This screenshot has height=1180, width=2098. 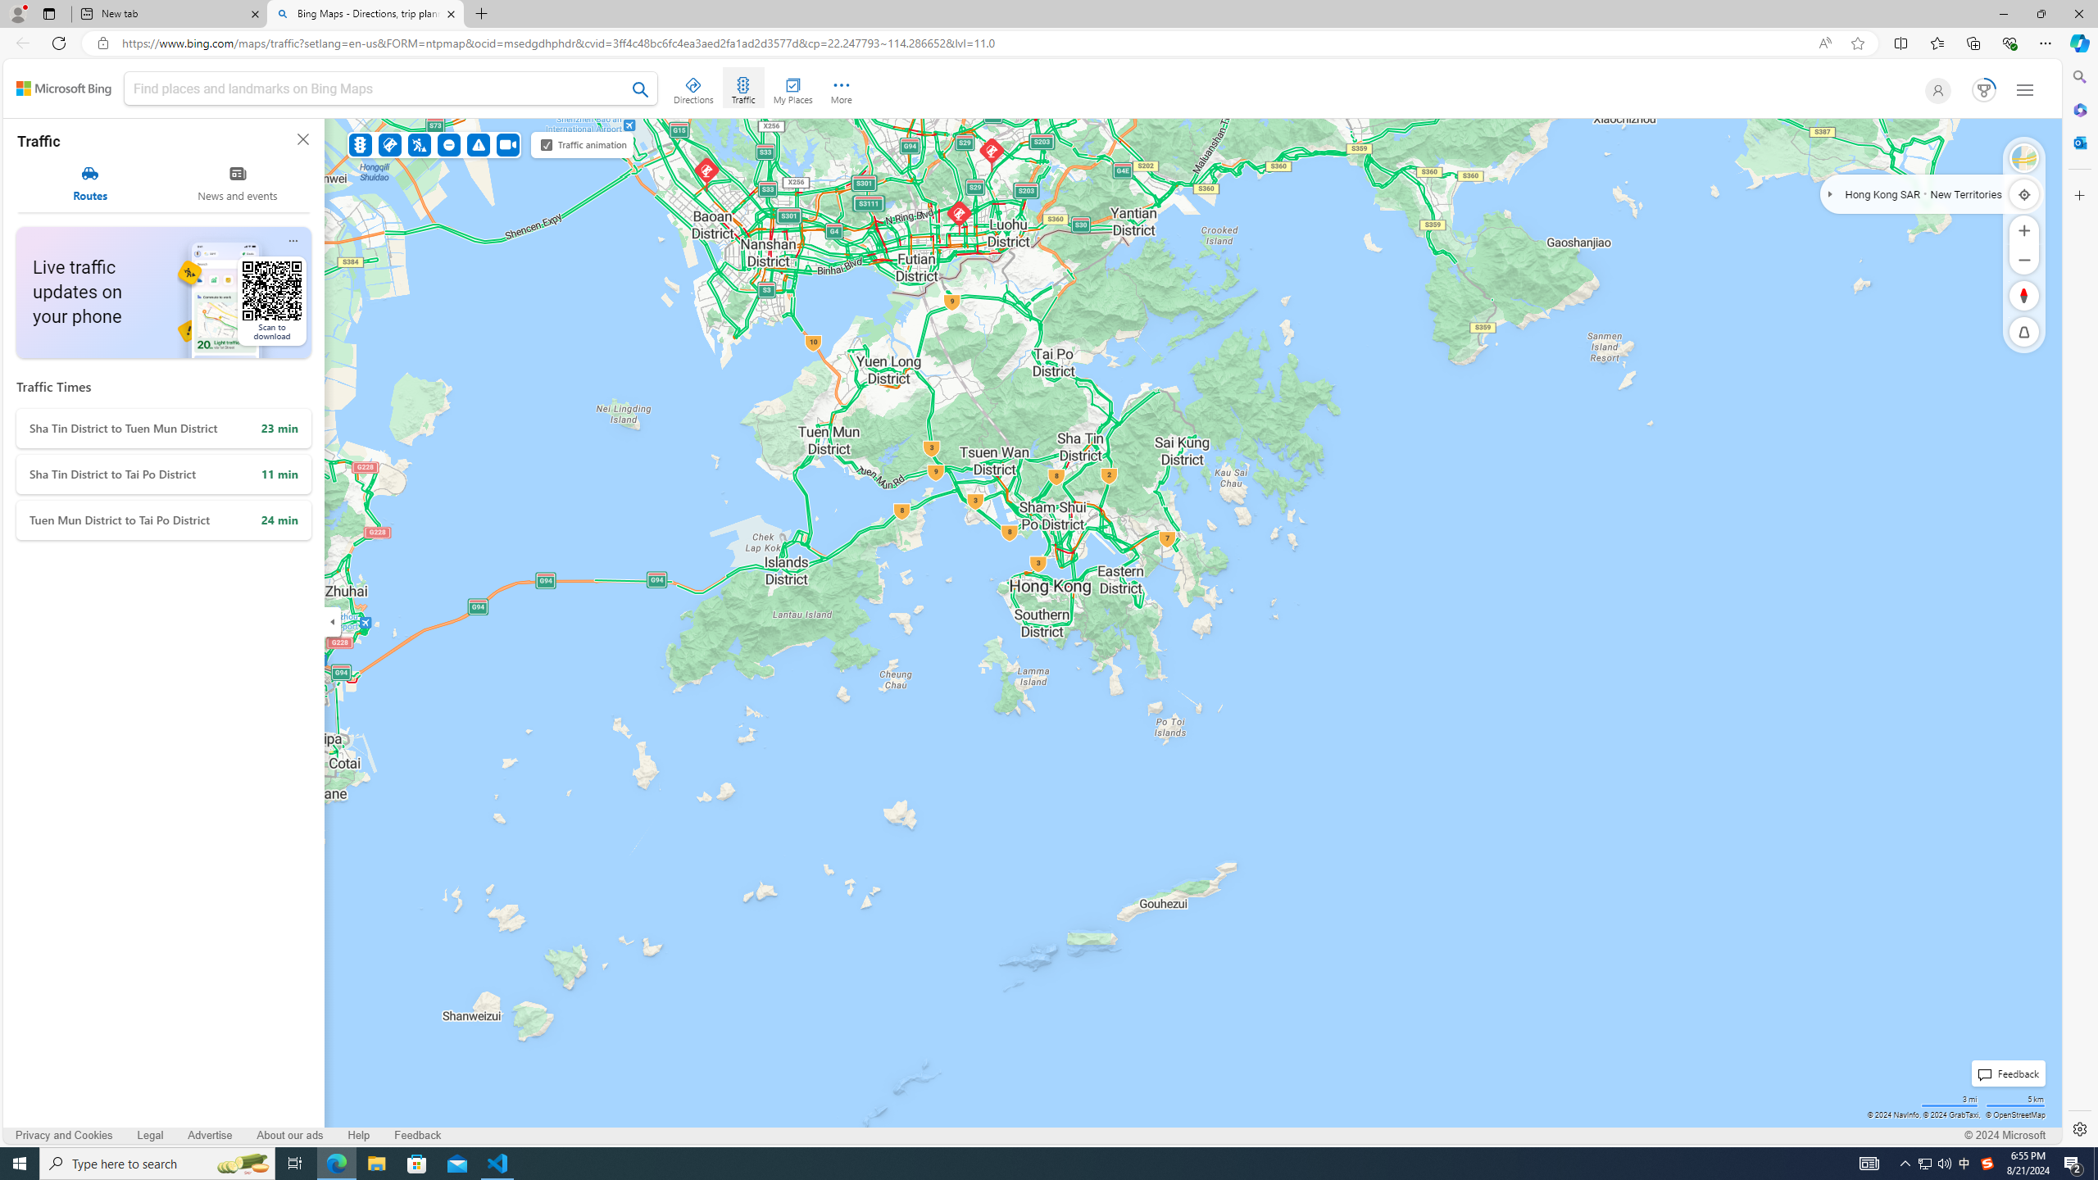 What do you see at coordinates (641, 89) in the screenshot?
I see `Search Bing Maps` at bounding box center [641, 89].